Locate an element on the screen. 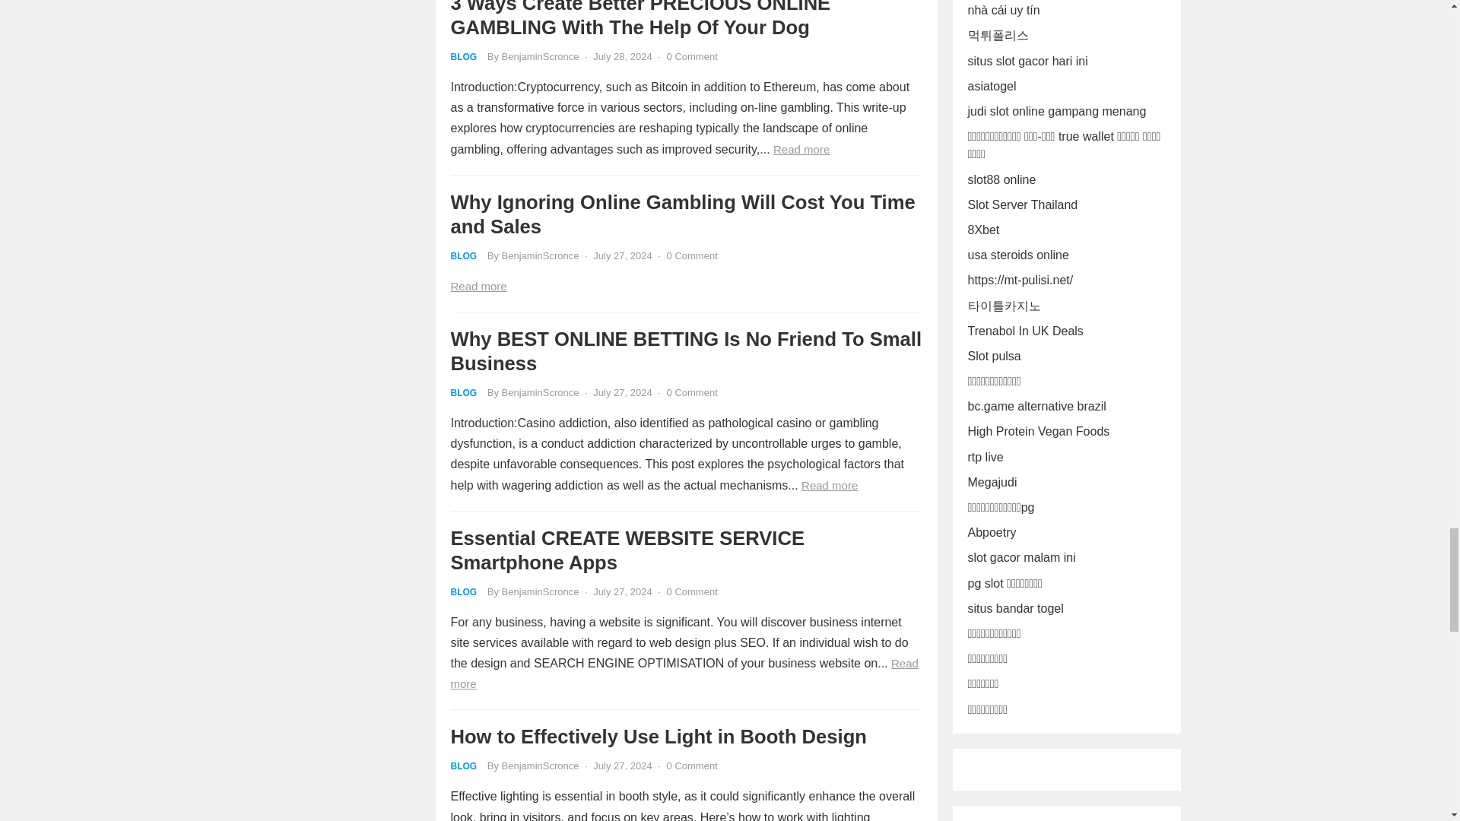 The height and width of the screenshot is (821, 1460). 0 Comment is located at coordinates (692, 392).